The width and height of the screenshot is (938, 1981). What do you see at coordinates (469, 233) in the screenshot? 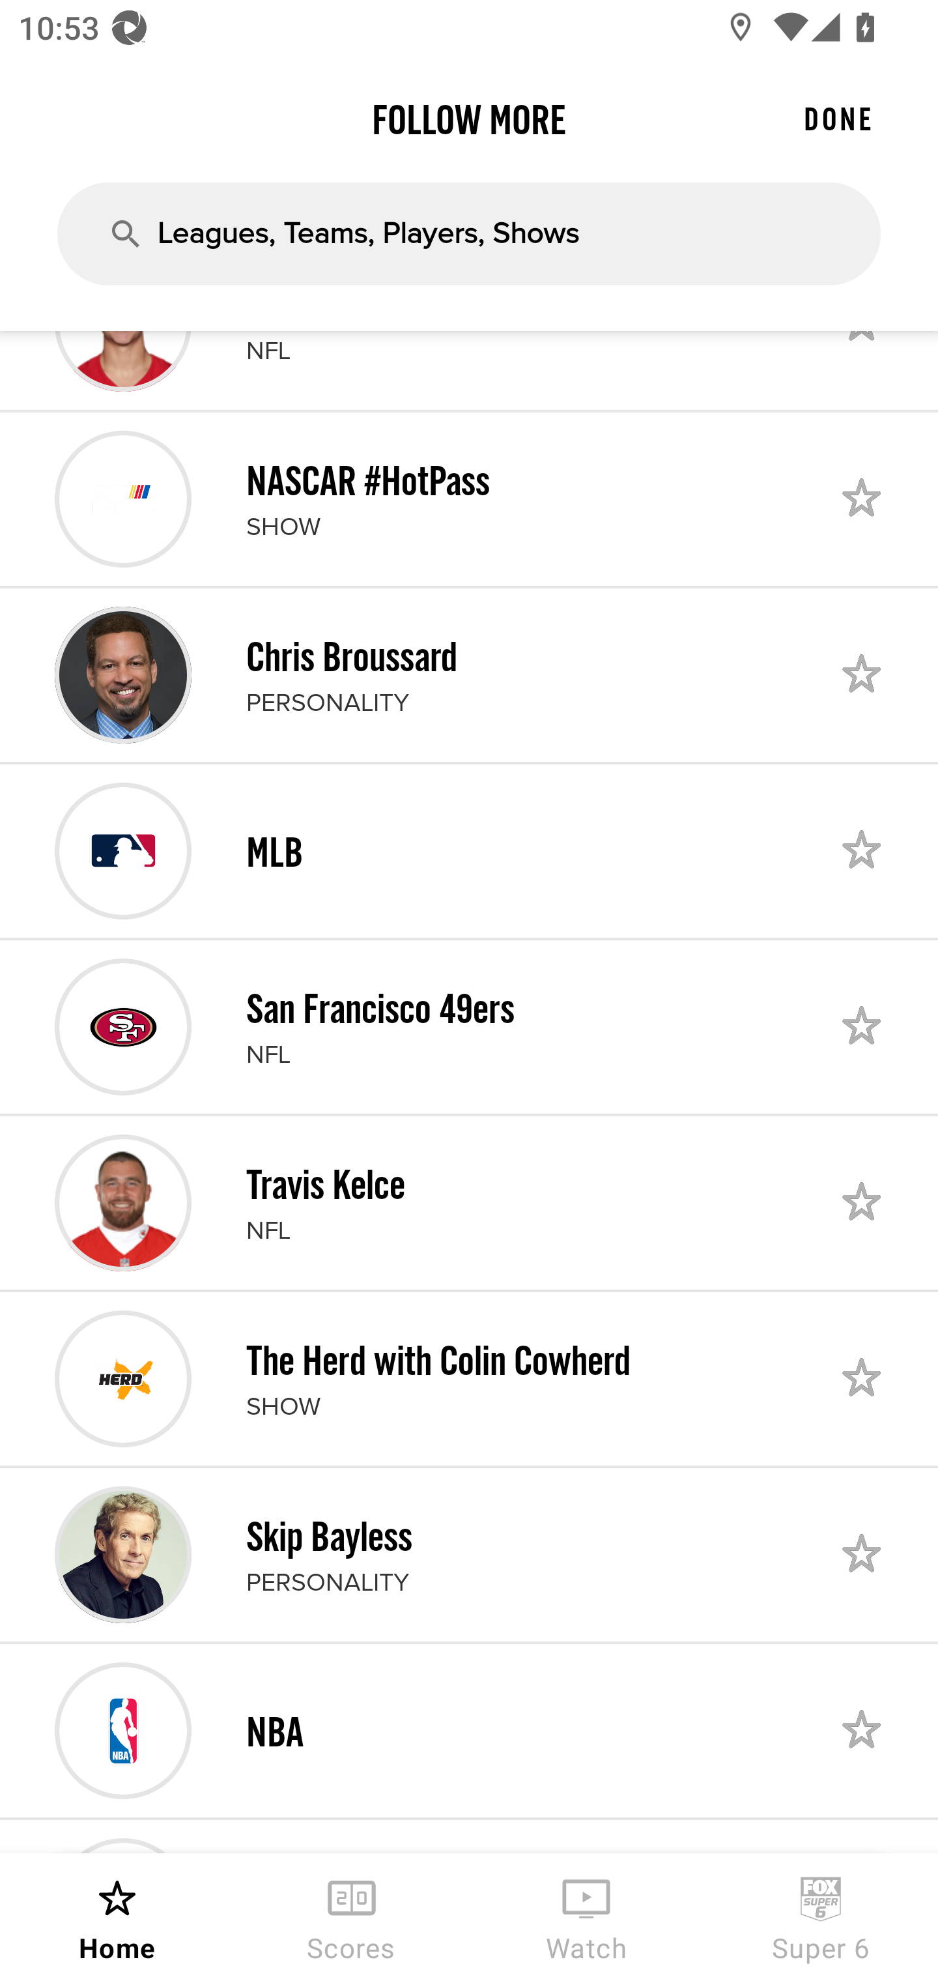
I see `Leagues, Teams, Players, Shows` at bounding box center [469, 233].